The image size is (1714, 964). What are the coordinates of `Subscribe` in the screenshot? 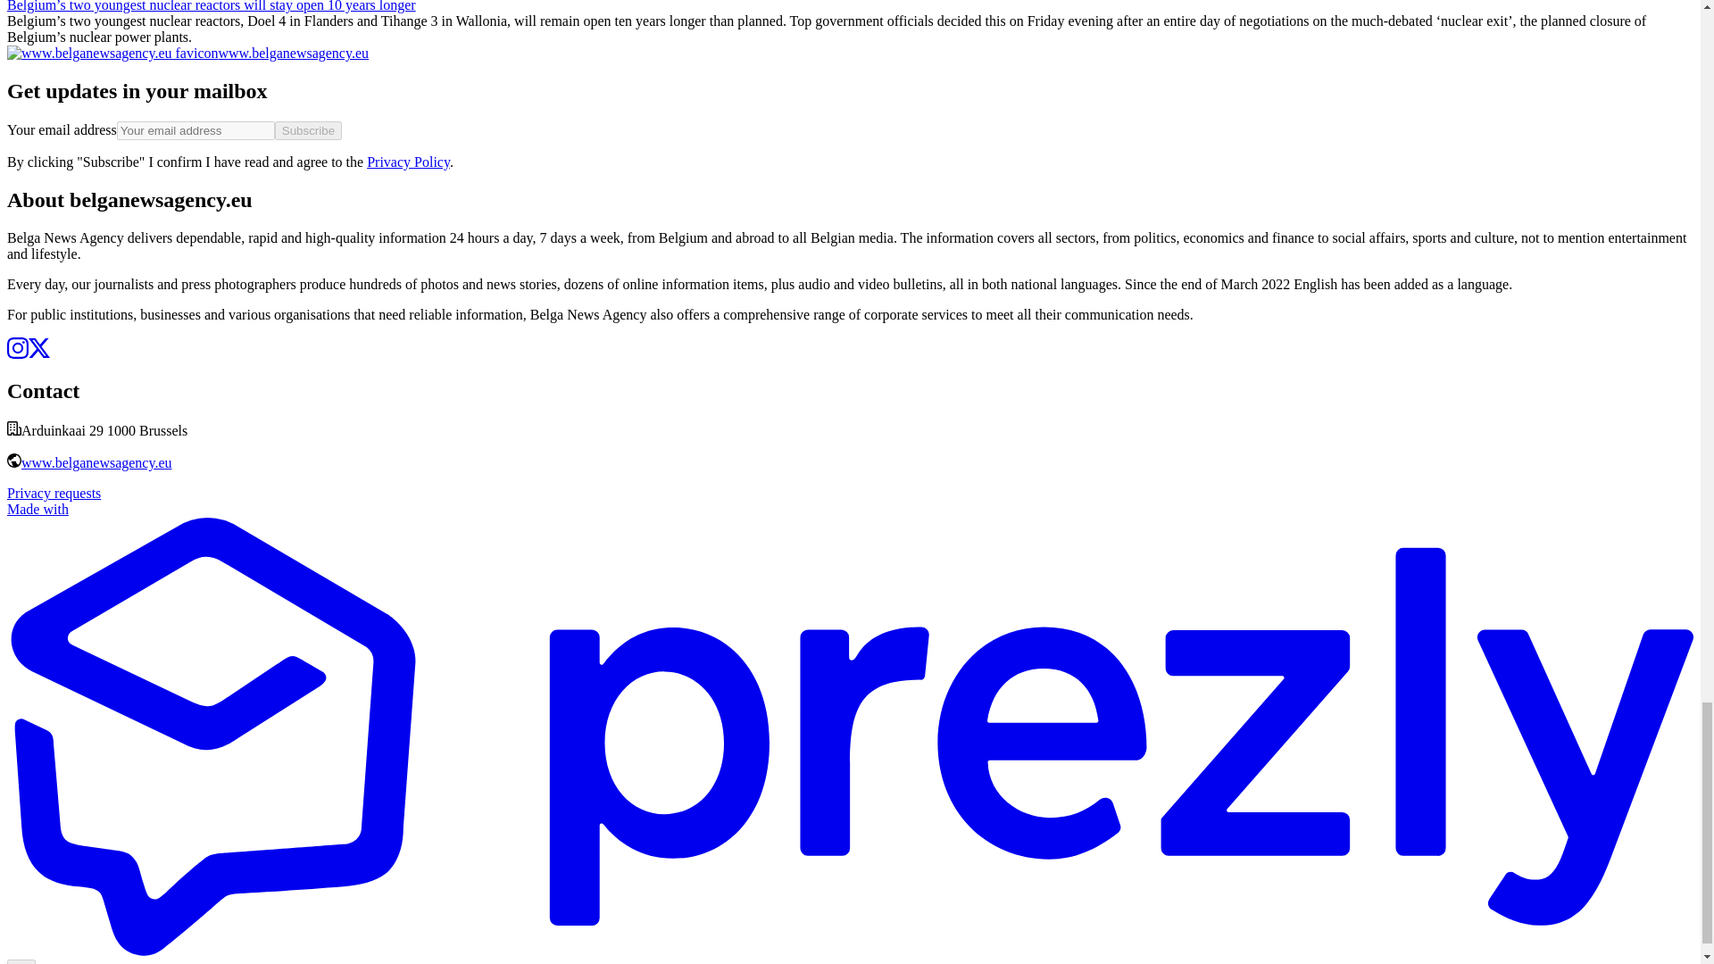 It's located at (307, 130).